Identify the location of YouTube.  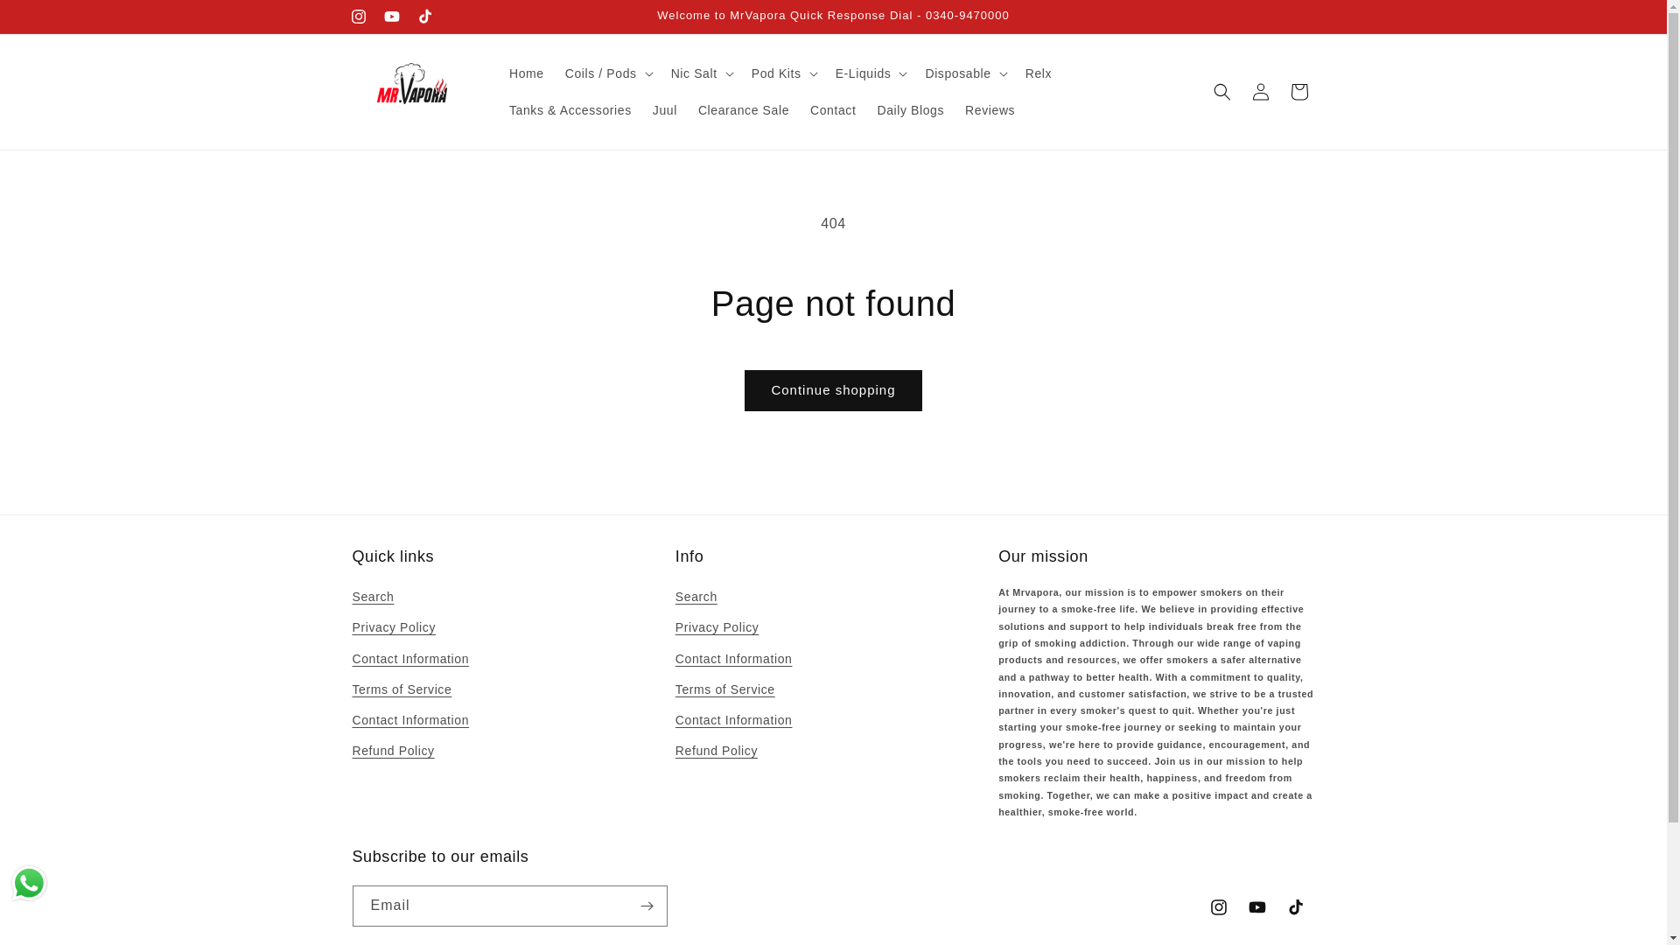
(391, 16).